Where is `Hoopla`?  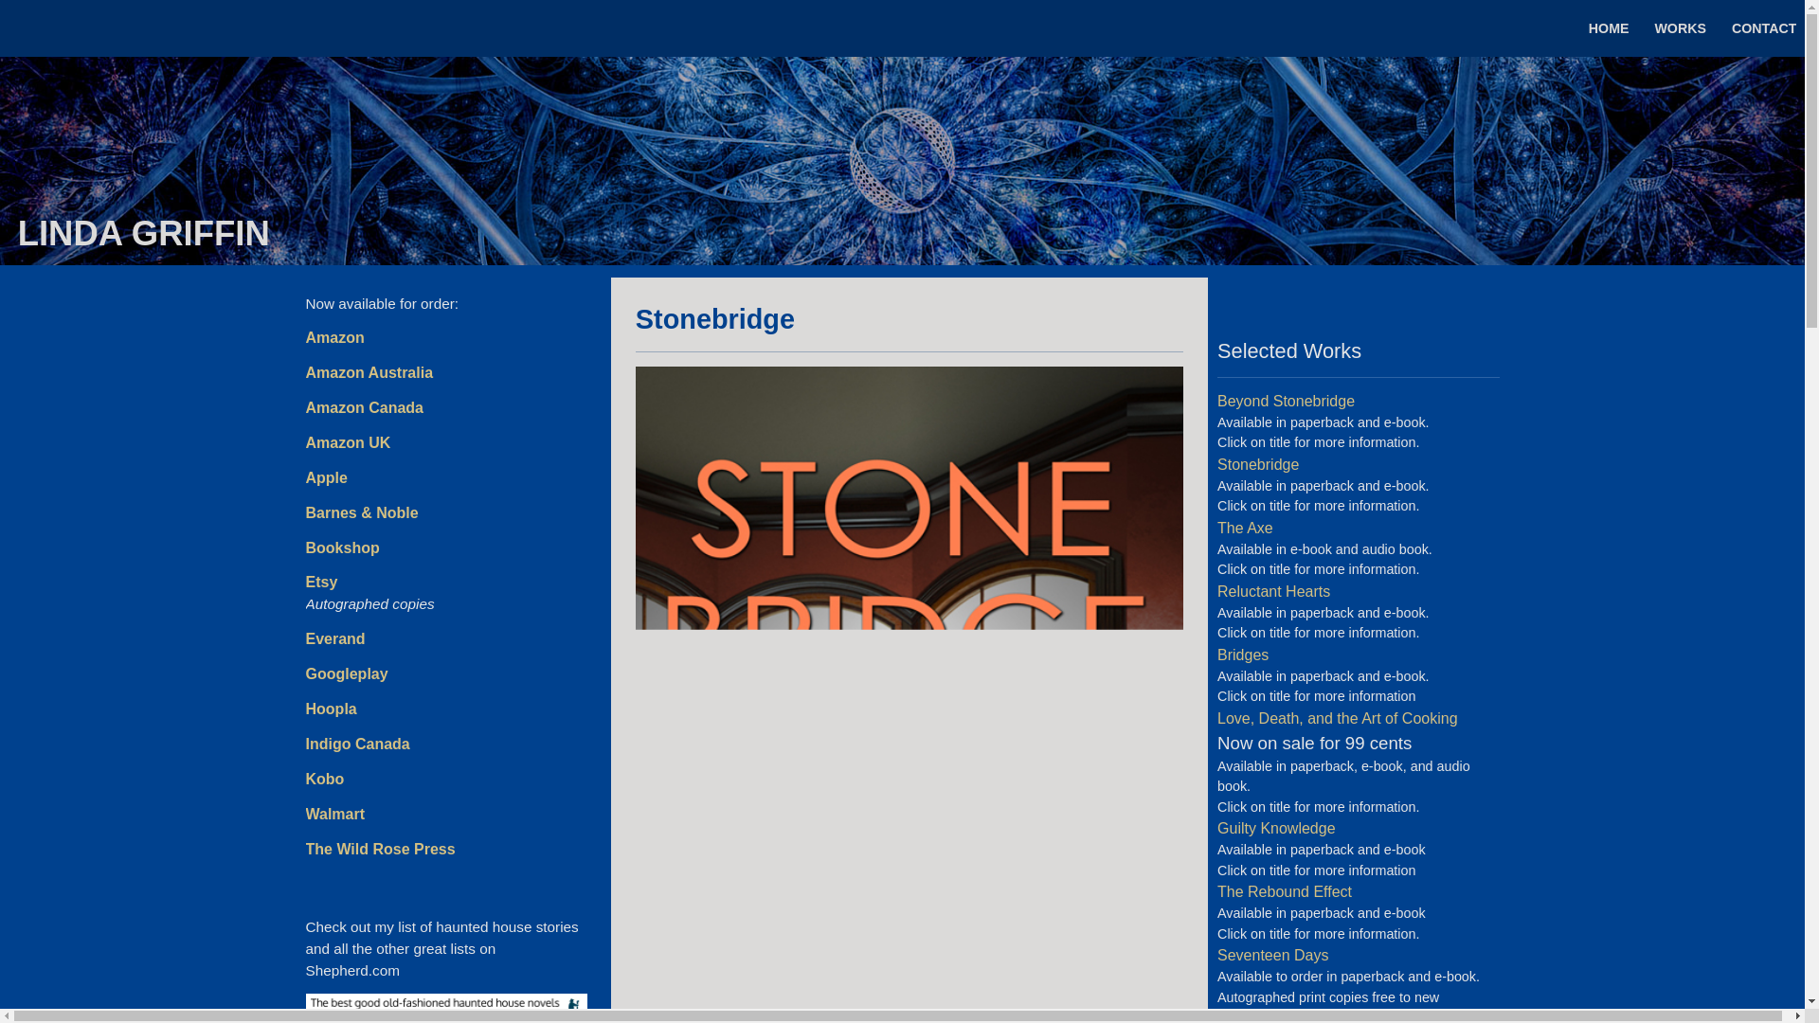 Hoopla is located at coordinates (331, 709).